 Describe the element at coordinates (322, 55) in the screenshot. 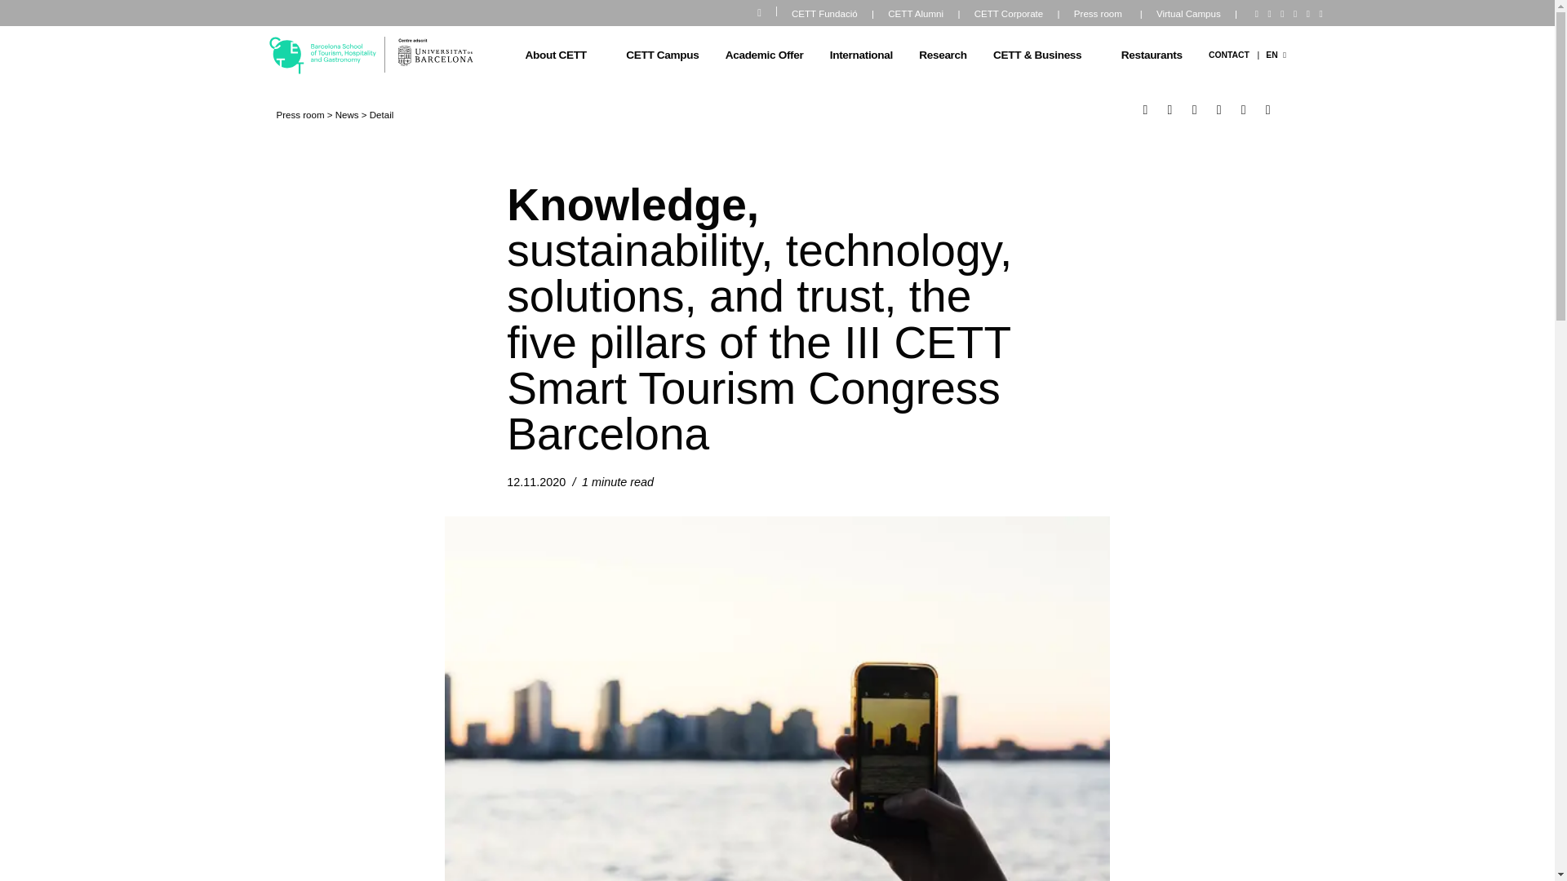

I see `Grup CETT` at that location.